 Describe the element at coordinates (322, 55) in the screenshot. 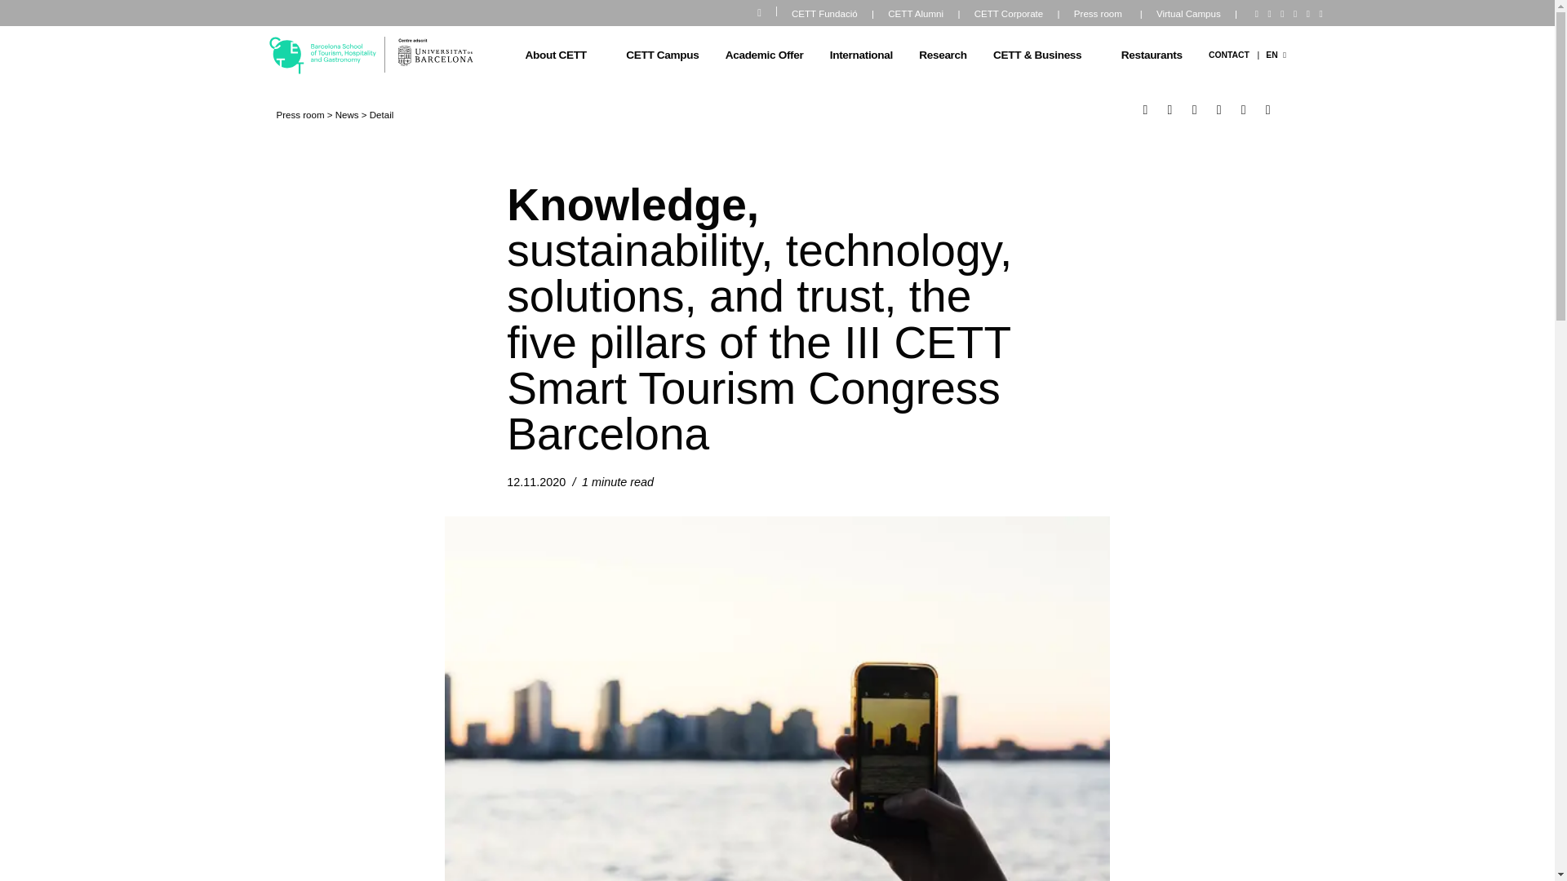

I see `Grup CETT` at that location.